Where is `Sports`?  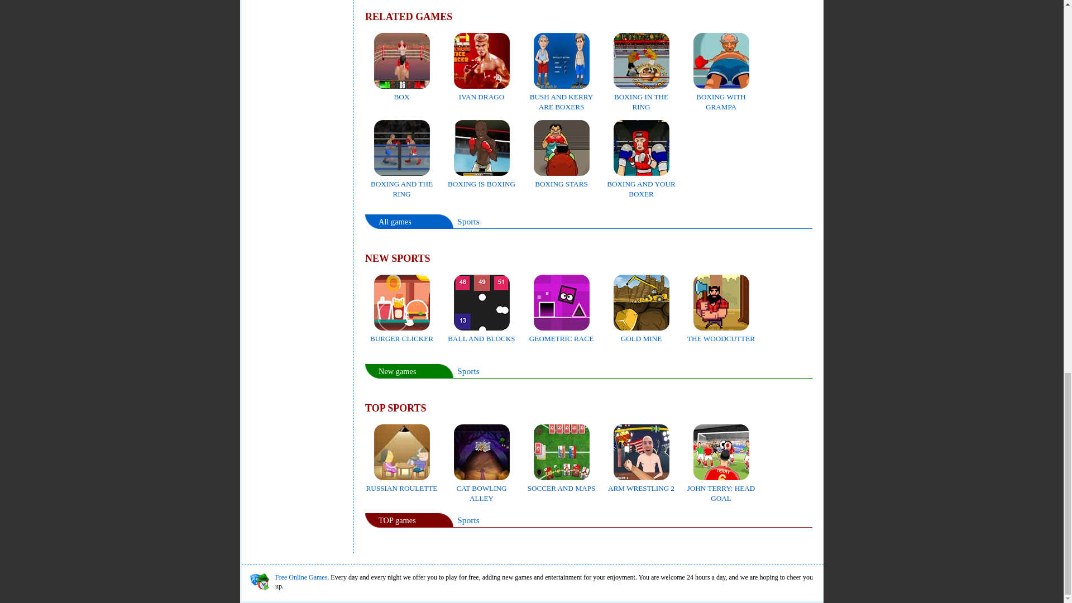
Sports is located at coordinates (468, 520).